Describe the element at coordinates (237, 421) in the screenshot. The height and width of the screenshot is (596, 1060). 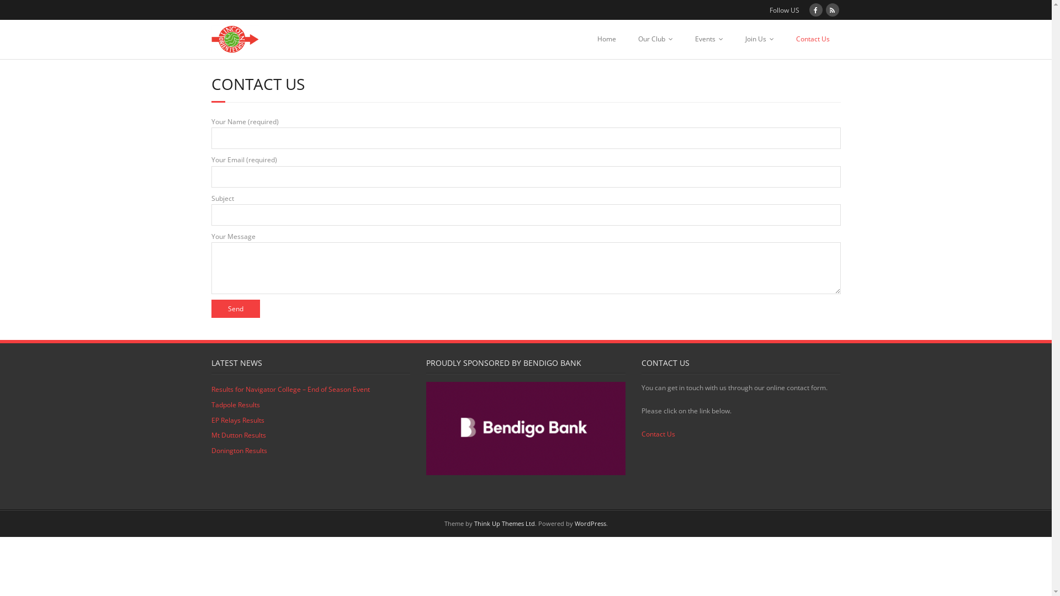
I see `EP Relays Results` at that location.